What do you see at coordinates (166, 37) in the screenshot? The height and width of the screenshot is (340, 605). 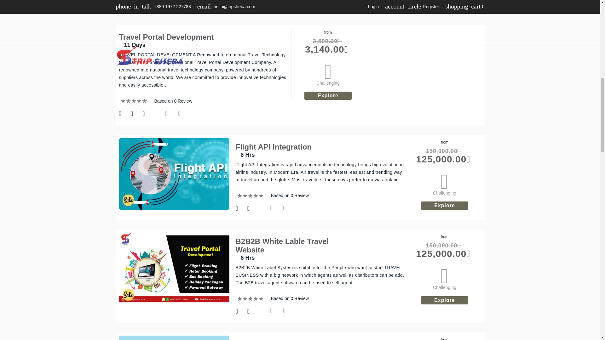 I see `Travel Portal Development` at bounding box center [166, 37].